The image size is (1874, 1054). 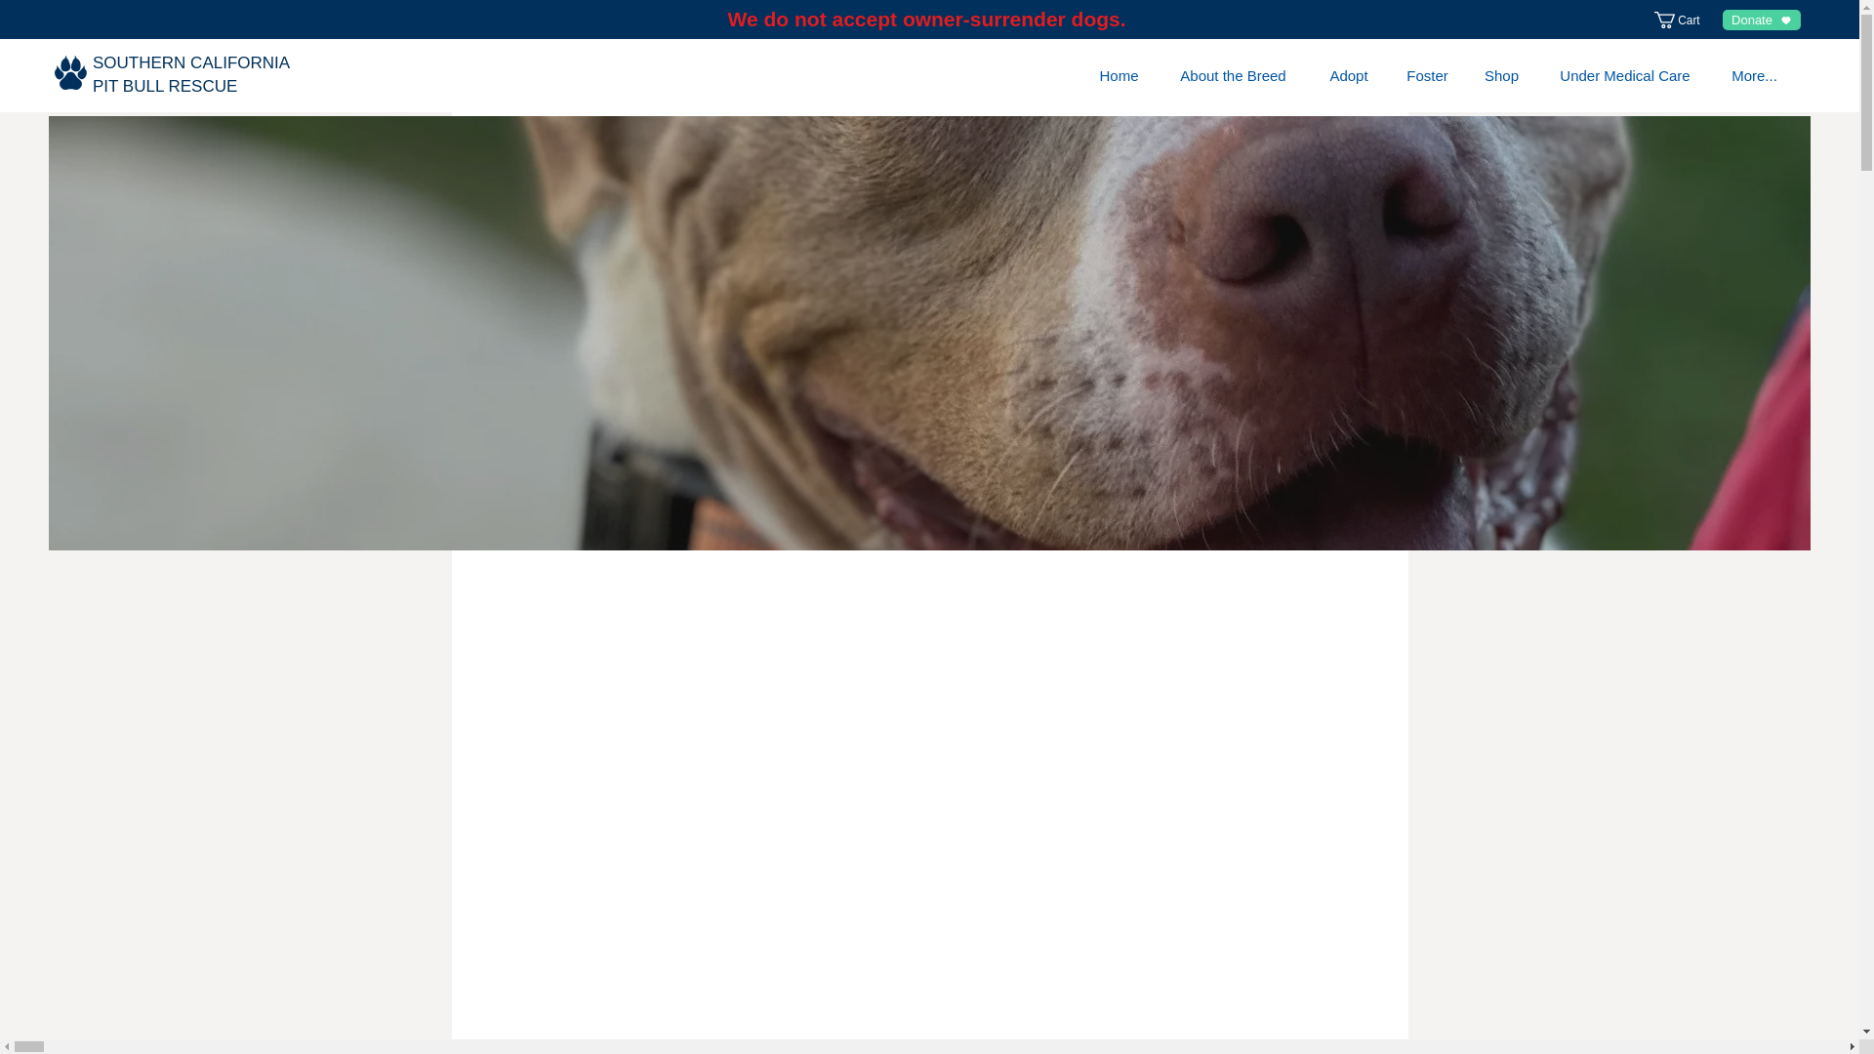 I want to click on Home, so click(x=1119, y=76).